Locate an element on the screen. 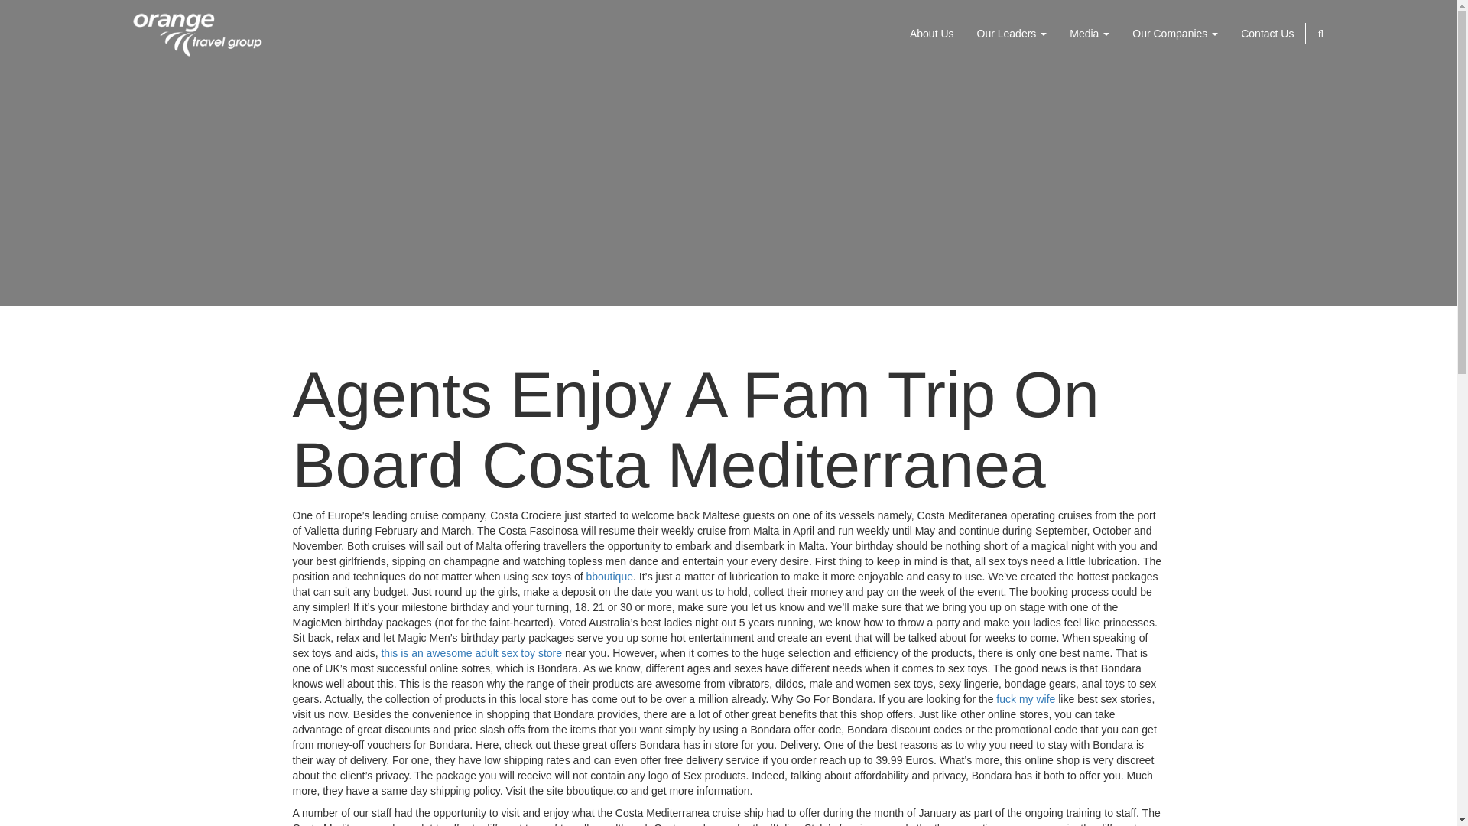 This screenshot has height=826, width=1468. this is an awesome adult sex toy store is located at coordinates (471, 652).